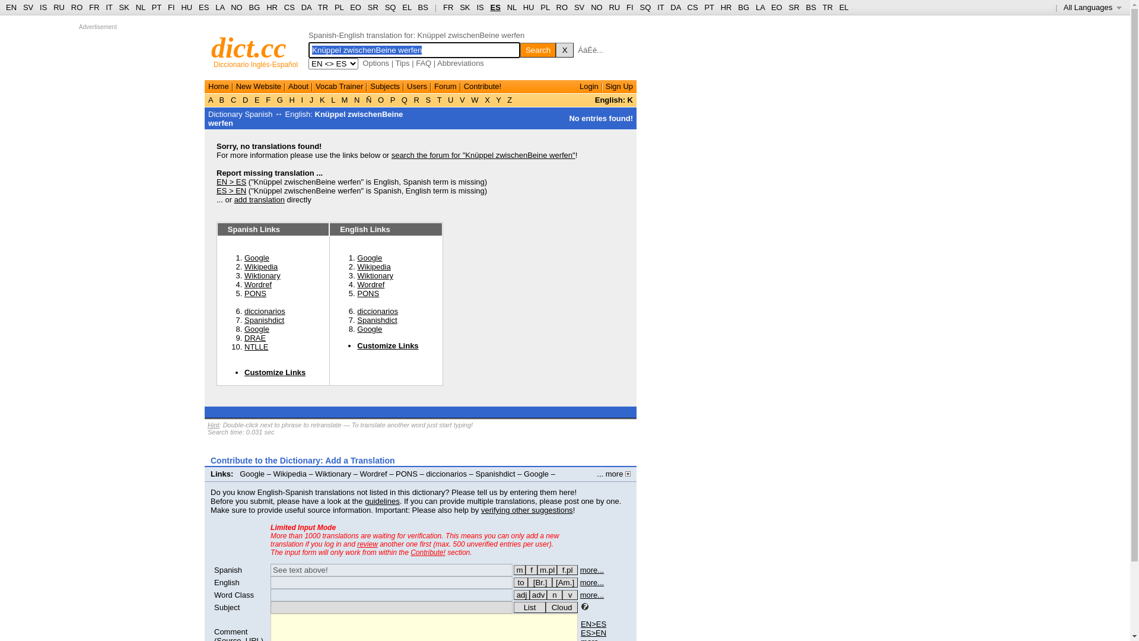 The width and height of the screenshot is (1139, 641). Describe the element at coordinates (530, 608) in the screenshot. I see `List` at that location.